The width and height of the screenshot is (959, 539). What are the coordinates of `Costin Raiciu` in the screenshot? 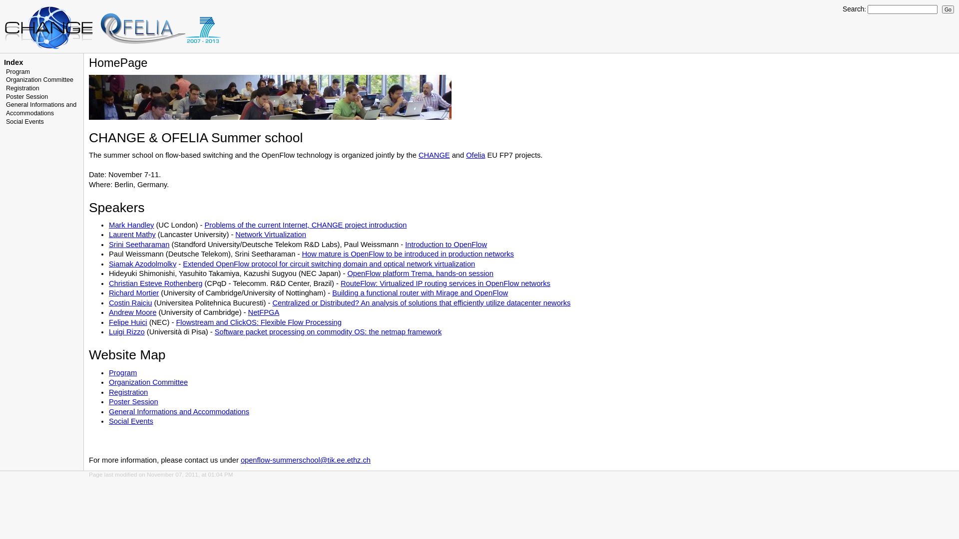 It's located at (130, 303).